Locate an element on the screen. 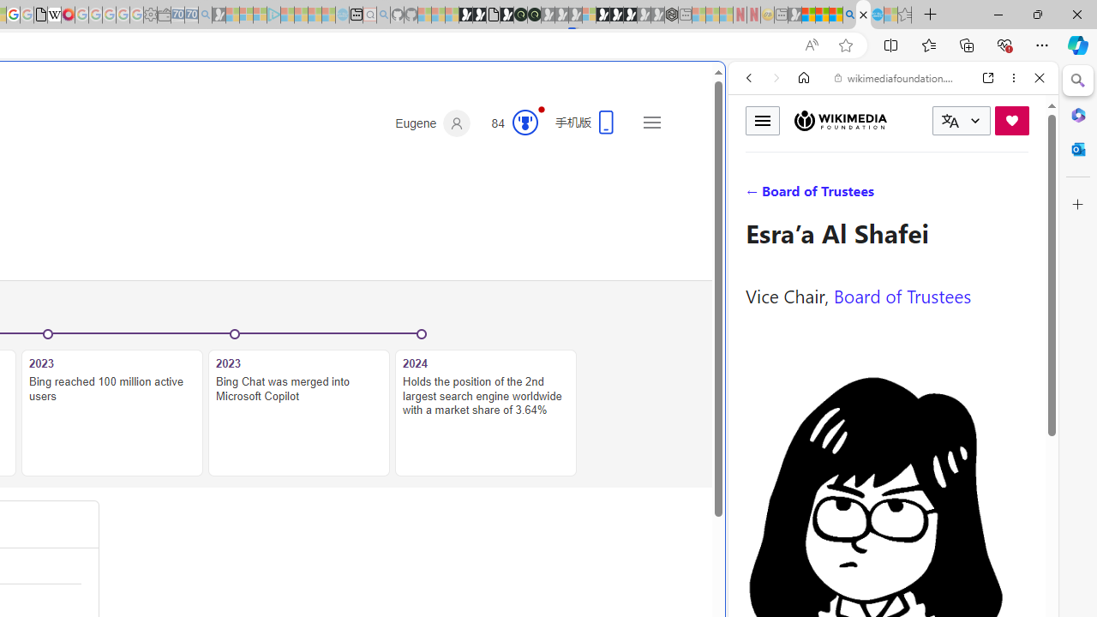 This screenshot has height=617, width=1097. 2023Bing Chat was merged into Microsoft Copilot is located at coordinates (299, 404).